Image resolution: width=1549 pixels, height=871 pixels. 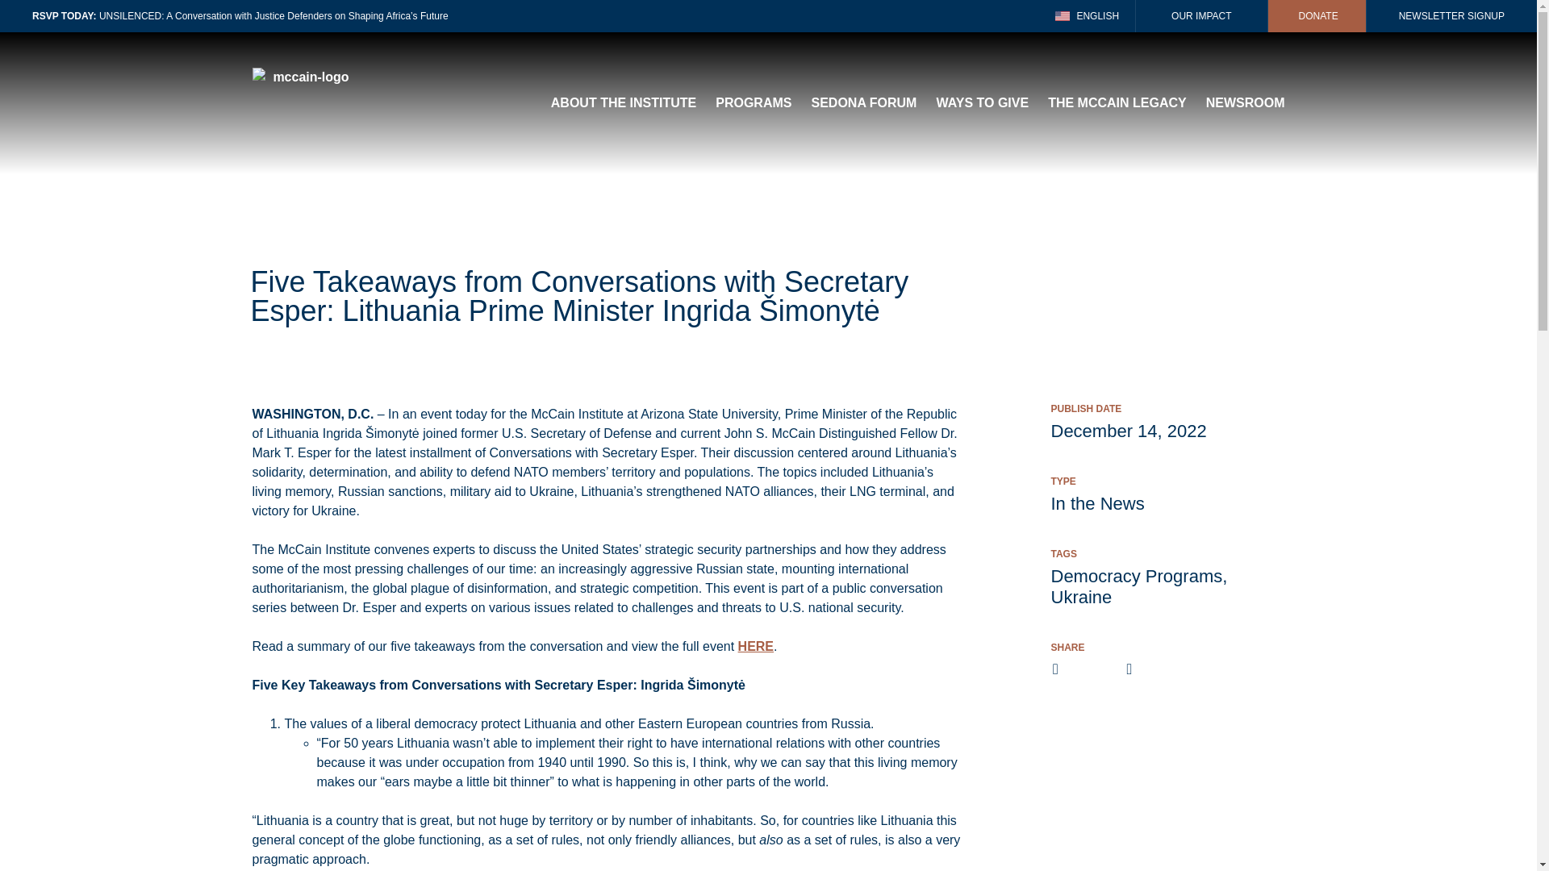 What do you see at coordinates (623, 103) in the screenshot?
I see `ABOUT THE INSTITUTE` at bounding box center [623, 103].